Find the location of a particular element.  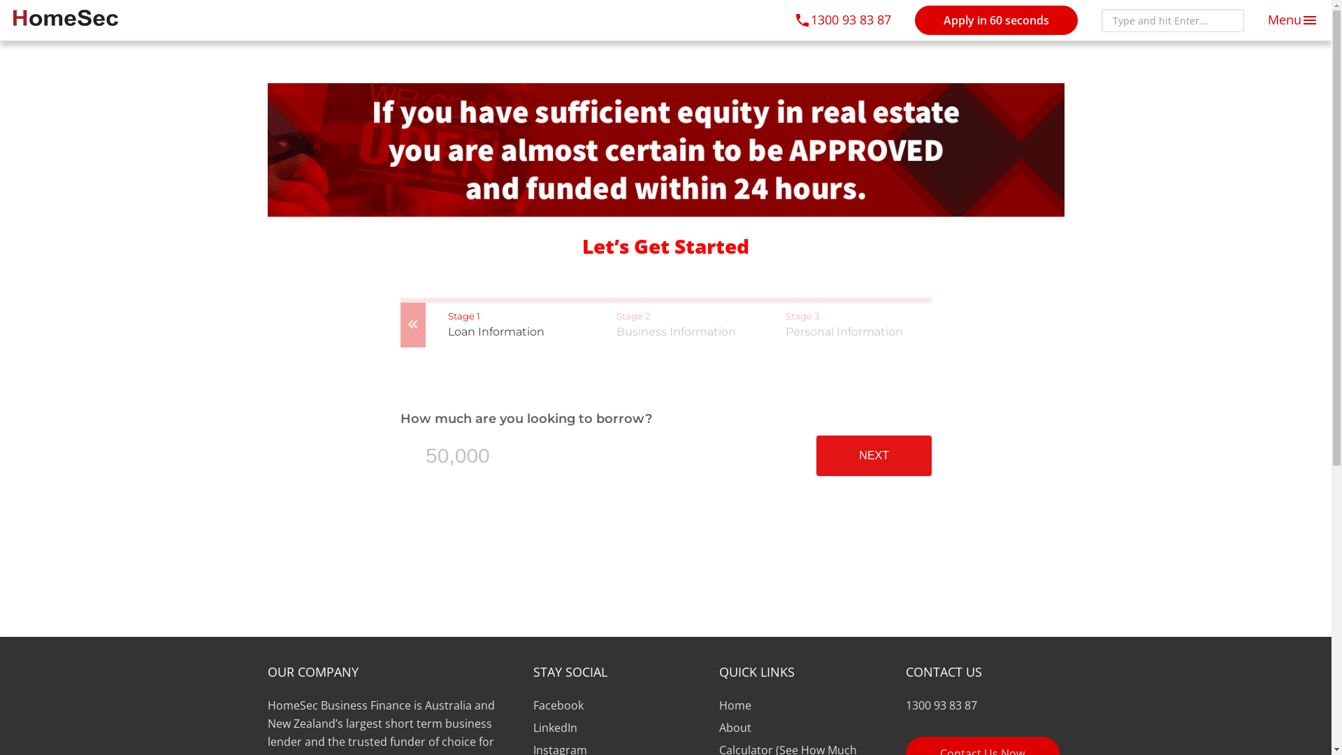

Apply in 60 seconds is located at coordinates (997, 20).